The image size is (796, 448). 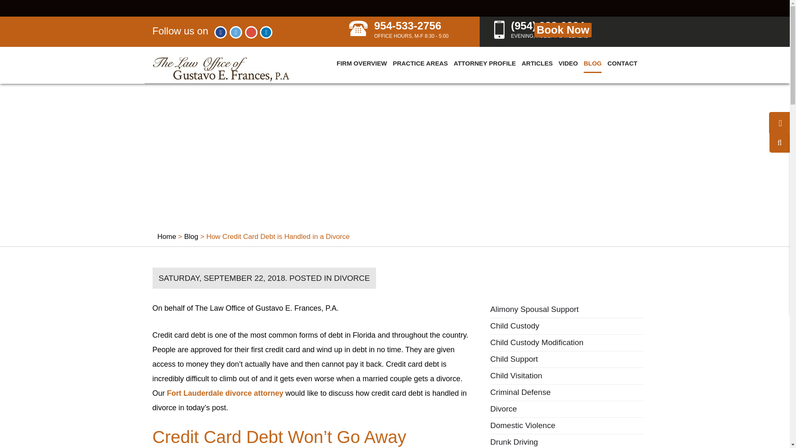 I want to click on phone, so click(x=499, y=29).